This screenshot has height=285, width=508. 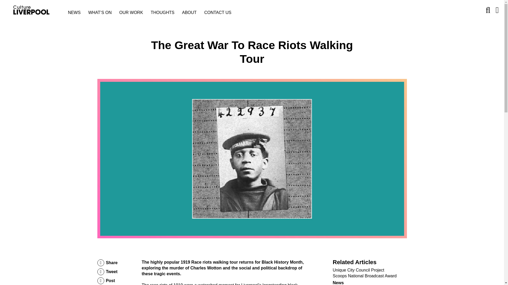 I want to click on CONTACT US, so click(x=218, y=12).